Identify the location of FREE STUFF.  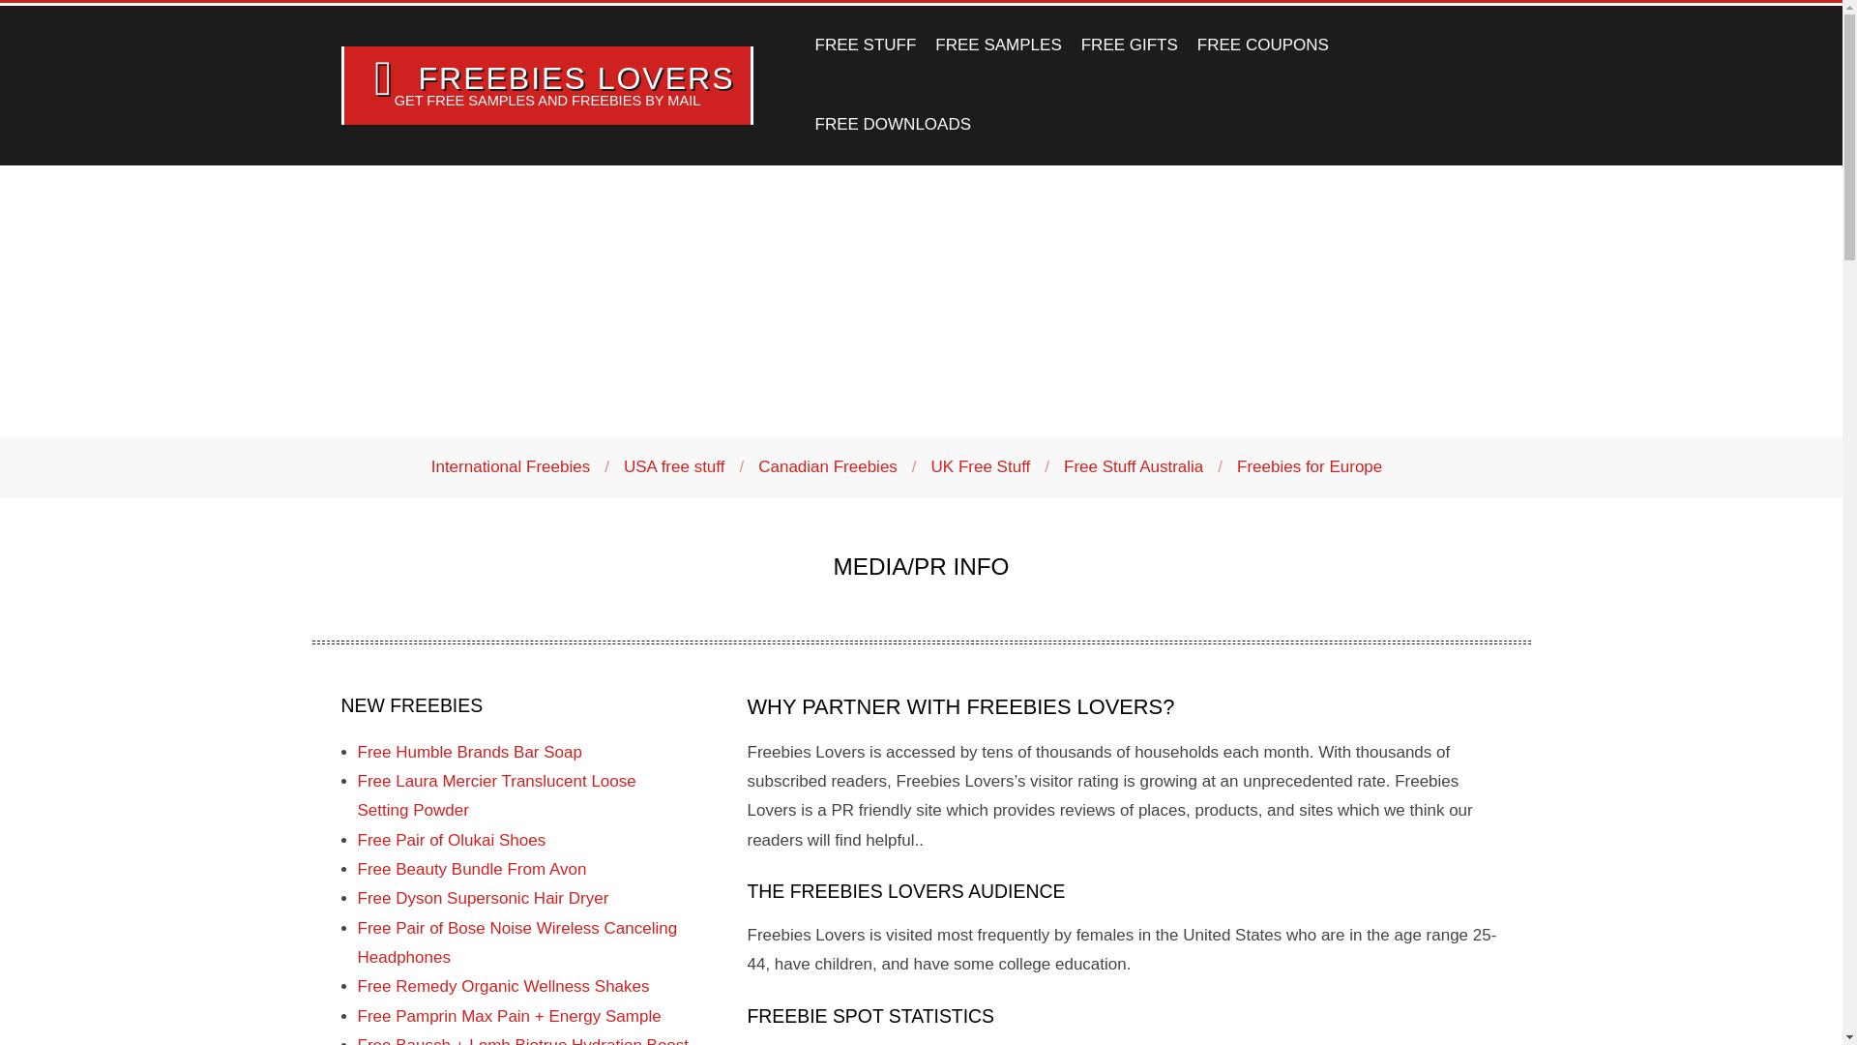
(865, 45).